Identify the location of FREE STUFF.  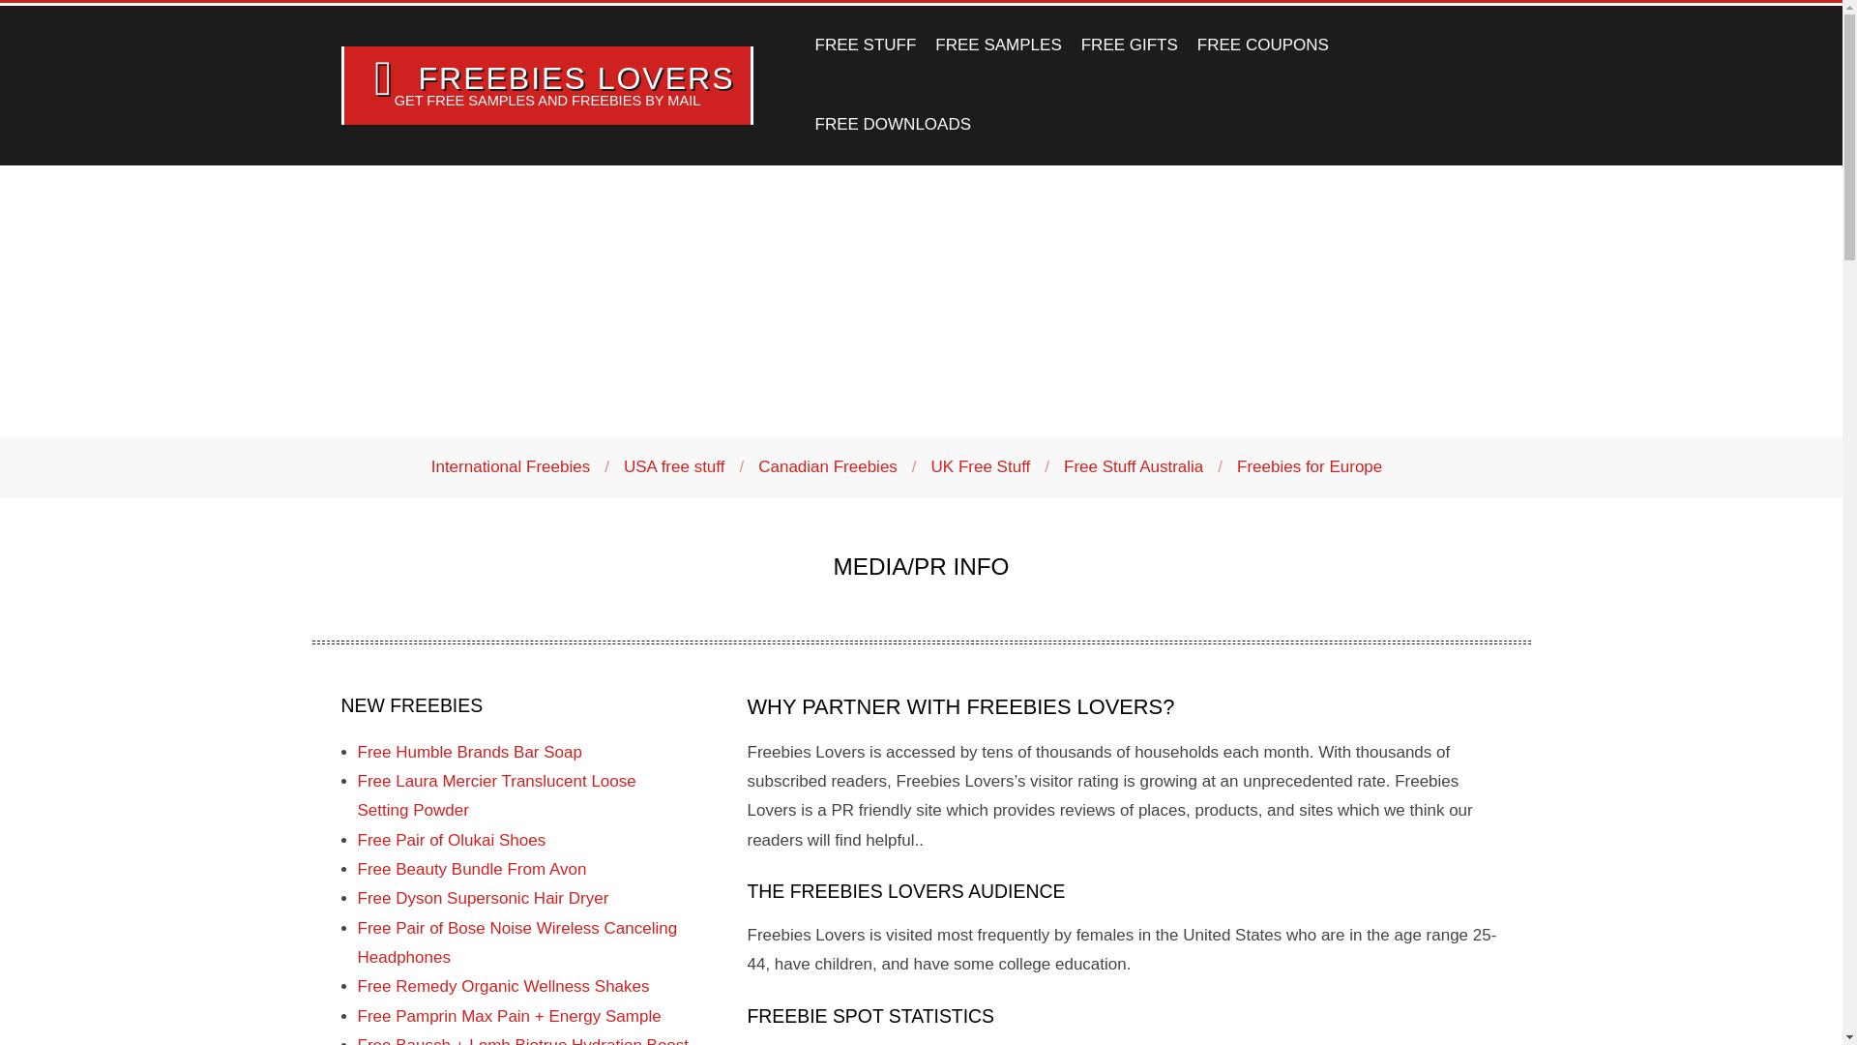
(865, 45).